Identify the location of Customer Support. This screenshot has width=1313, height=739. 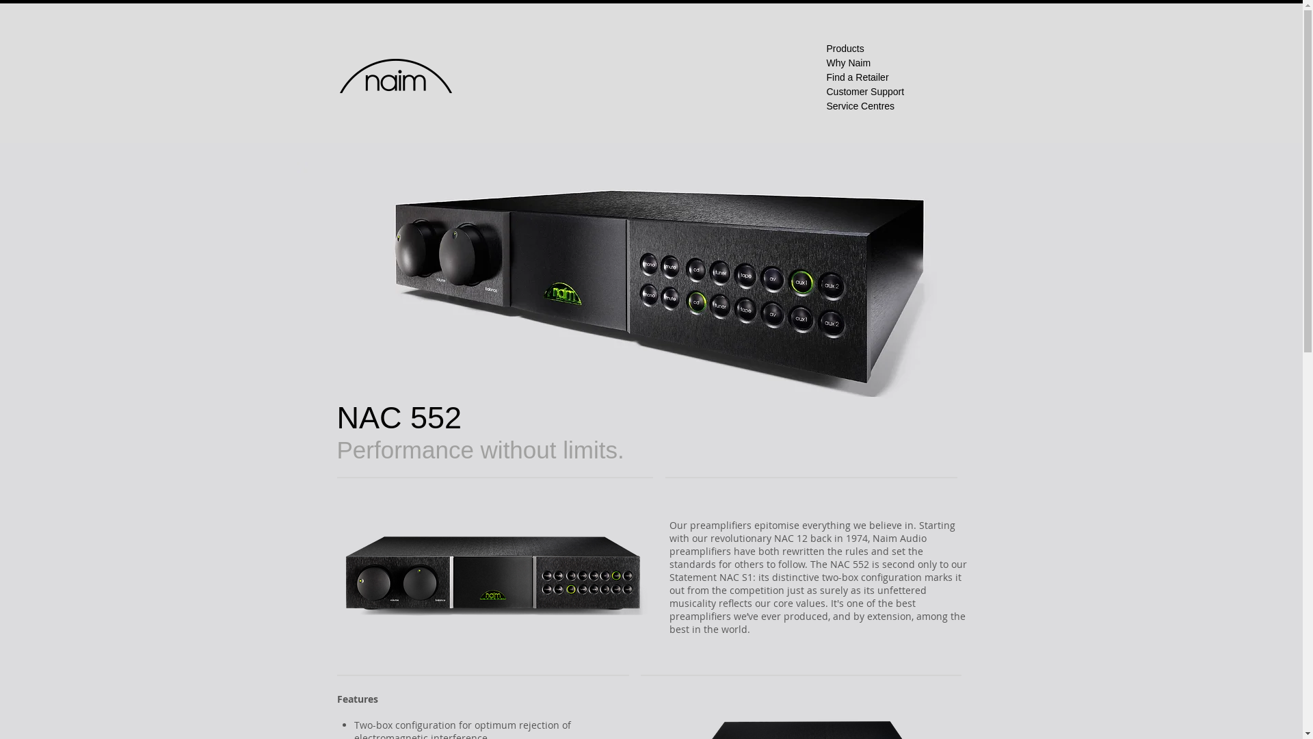
(865, 92).